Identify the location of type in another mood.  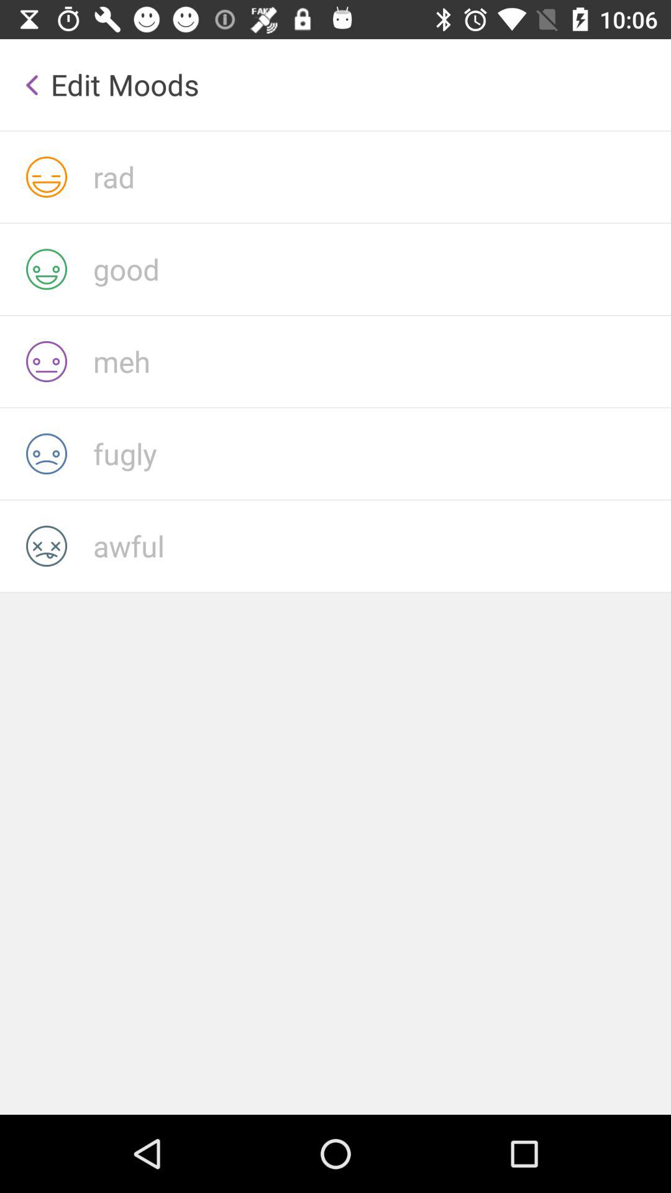
(382, 546).